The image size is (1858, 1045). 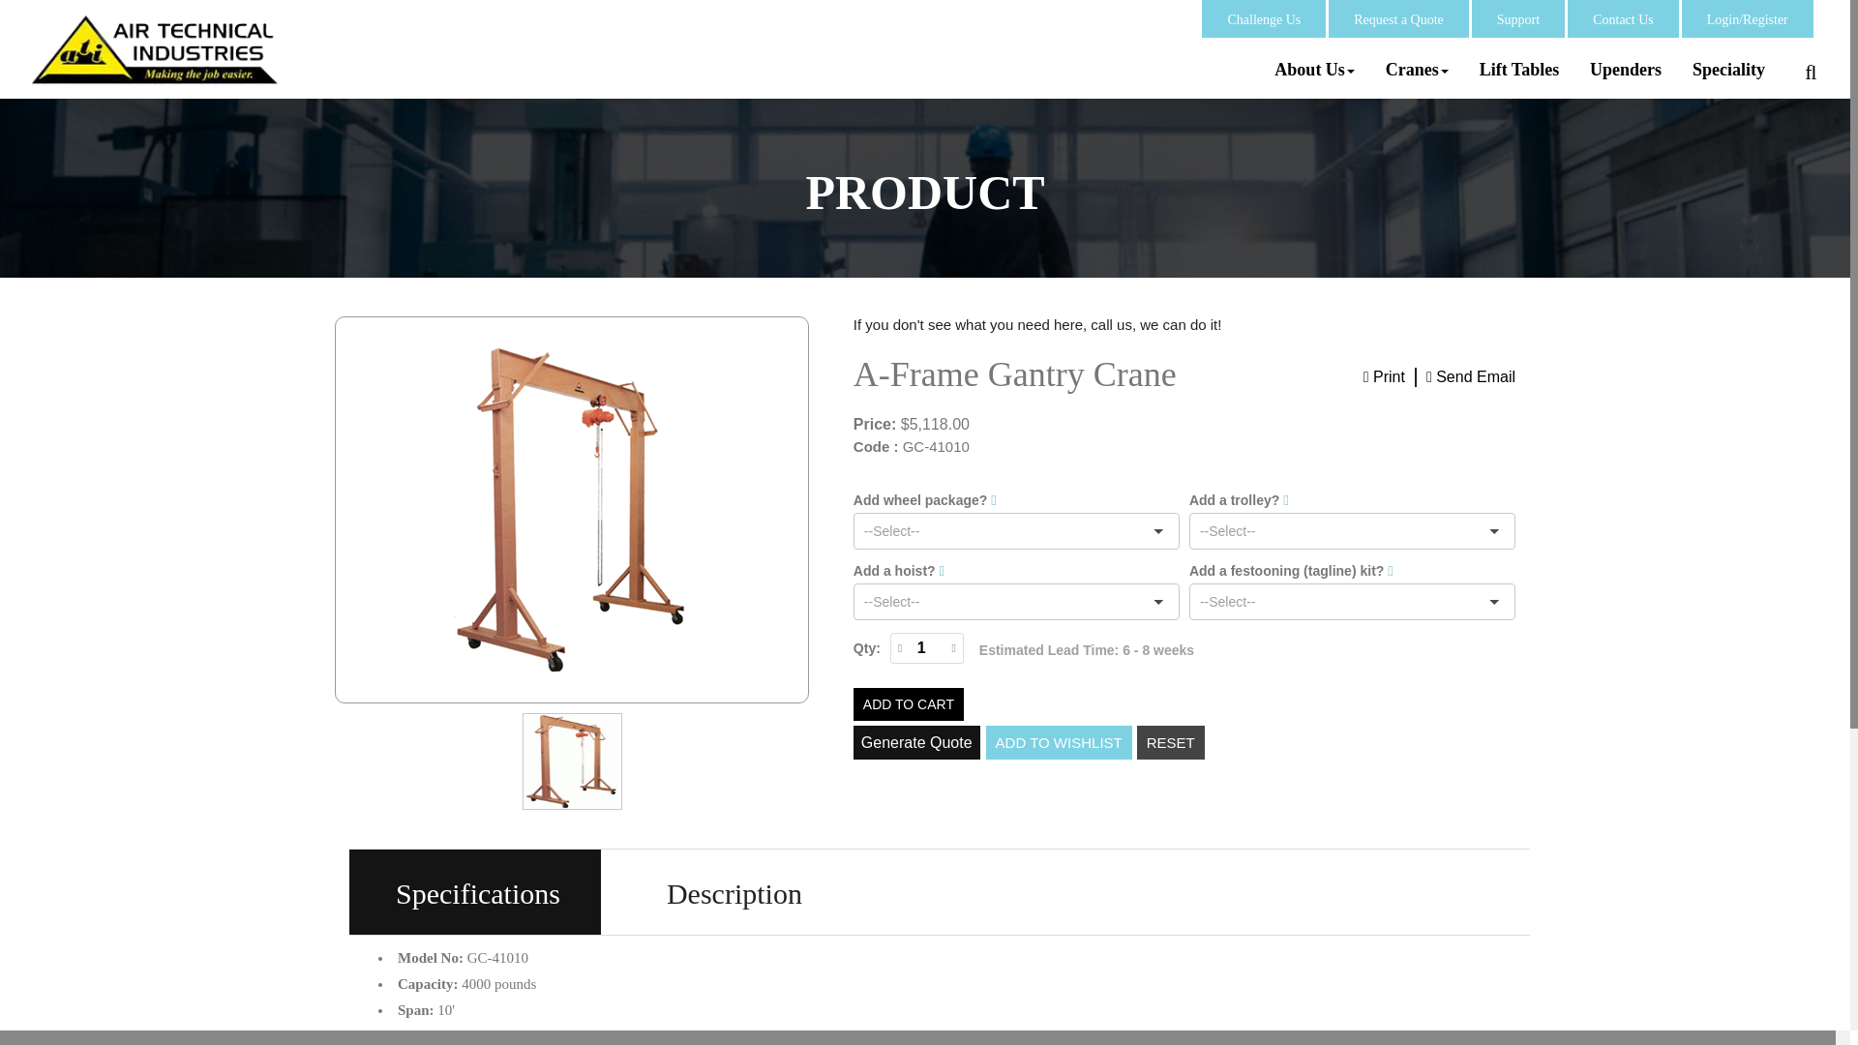 What do you see at coordinates (1626, 70) in the screenshot?
I see `Upenders` at bounding box center [1626, 70].